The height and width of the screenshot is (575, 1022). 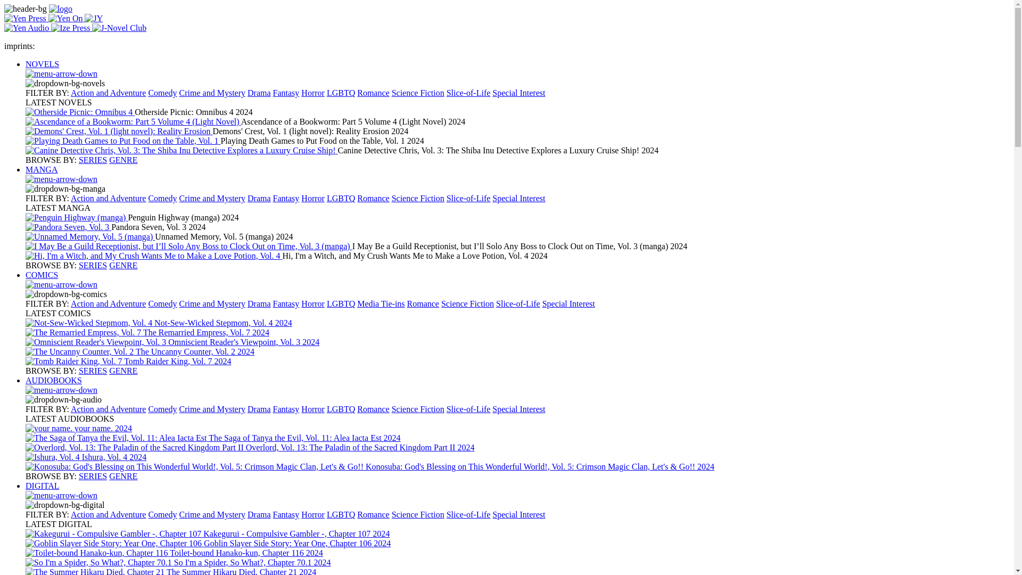 I want to click on Romance, so click(x=373, y=93).